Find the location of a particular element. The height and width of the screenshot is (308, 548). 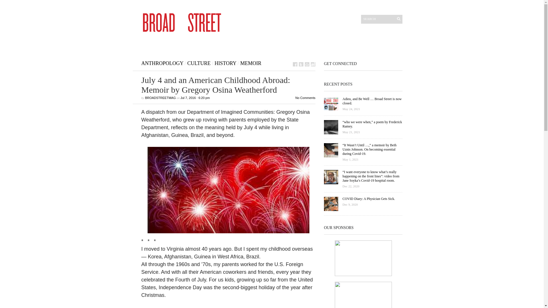

MEMOIR is located at coordinates (251, 63).